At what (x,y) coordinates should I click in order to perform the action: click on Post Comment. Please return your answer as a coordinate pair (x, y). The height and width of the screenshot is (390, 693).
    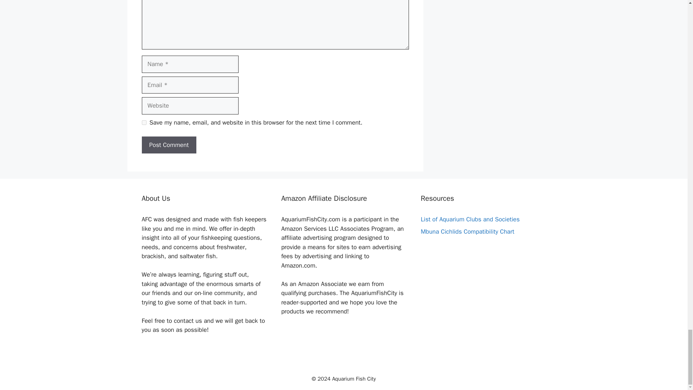
    Looking at the image, I should click on (169, 145).